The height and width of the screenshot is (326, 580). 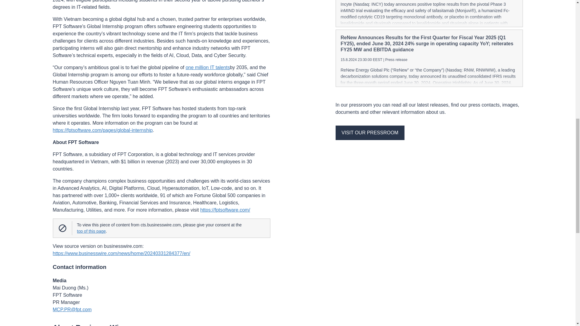 What do you see at coordinates (208, 68) in the screenshot?
I see `one million IT talents` at bounding box center [208, 68].